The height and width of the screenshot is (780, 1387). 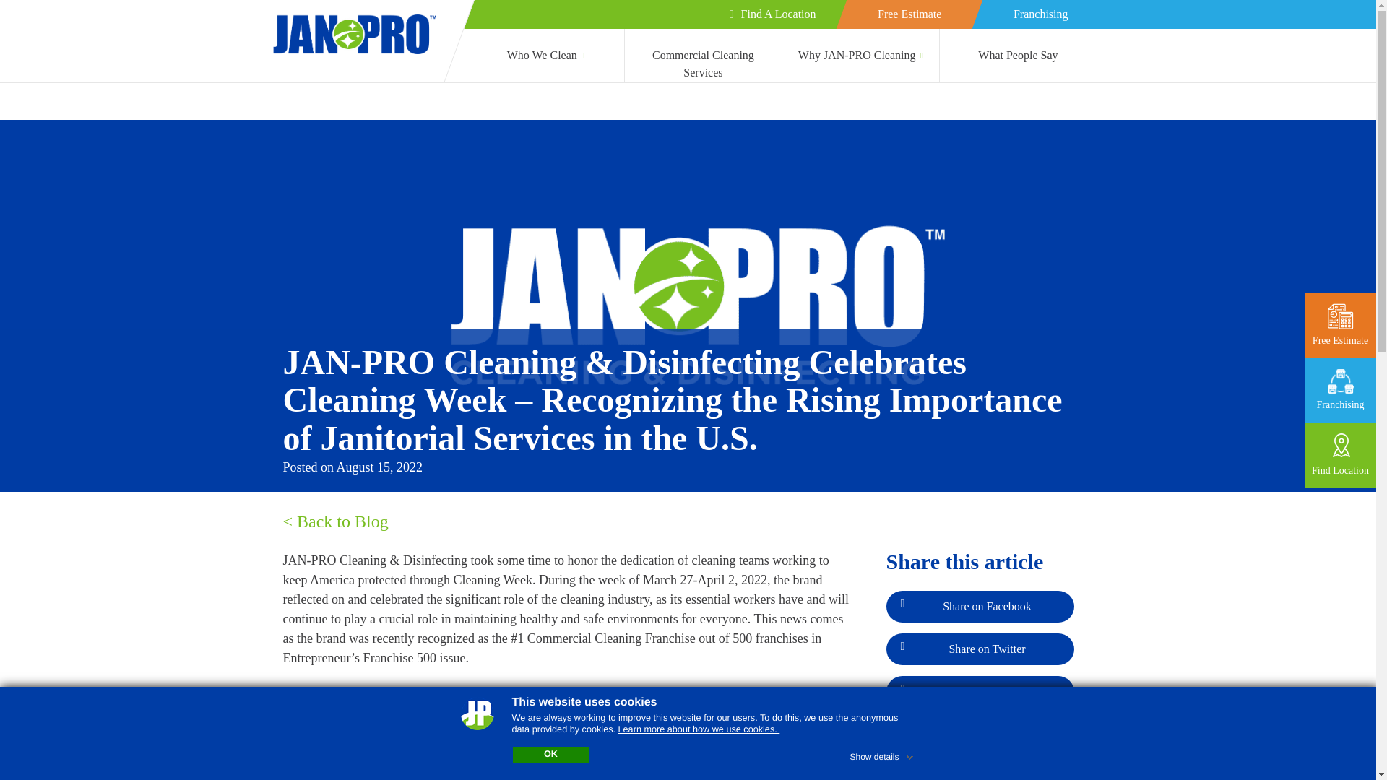 What do you see at coordinates (551, 754) in the screenshot?
I see `OK` at bounding box center [551, 754].